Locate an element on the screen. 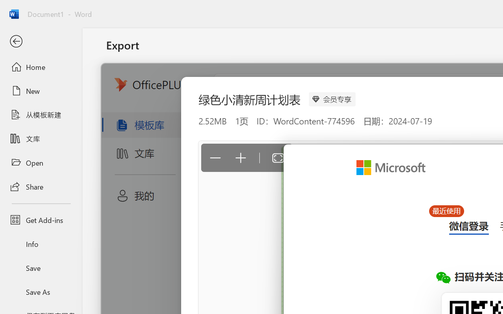 Image resolution: width=503 pixels, height=314 pixels. Get Add-ins is located at coordinates (41, 220).